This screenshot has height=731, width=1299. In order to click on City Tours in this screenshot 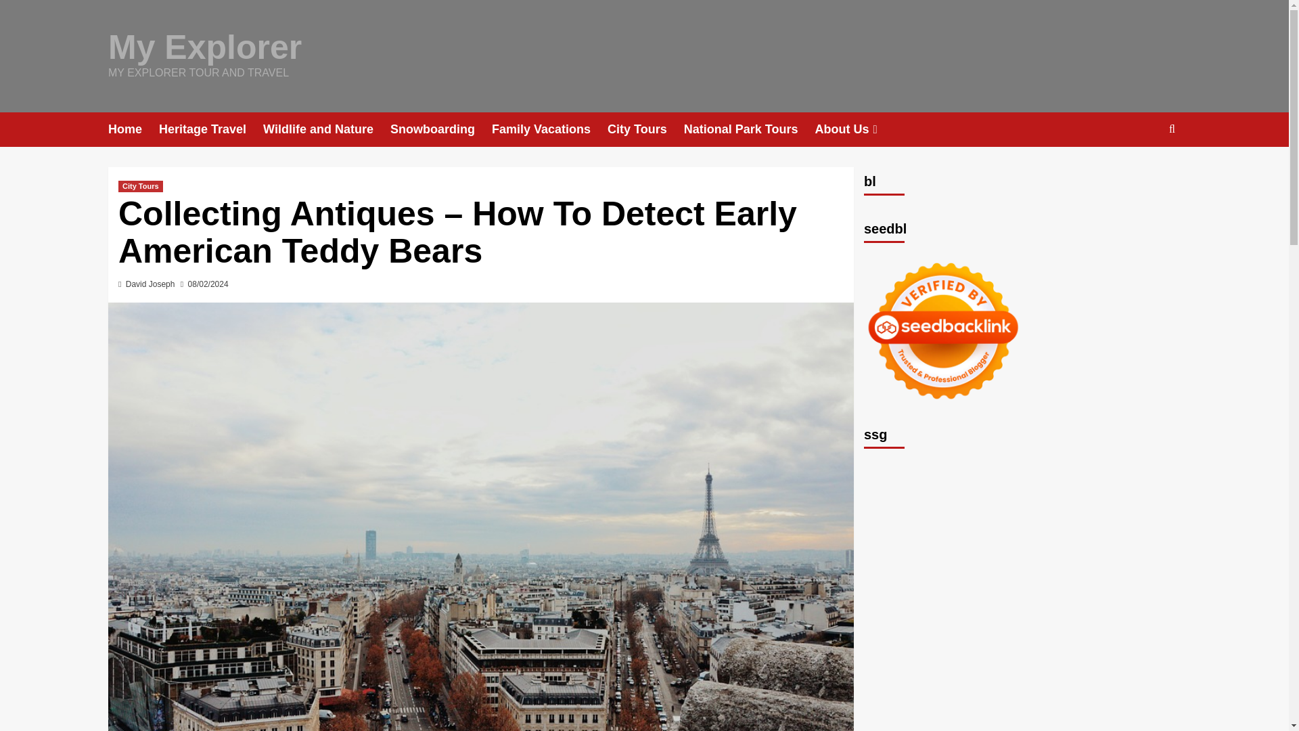, I will do `click(645, 130)`.